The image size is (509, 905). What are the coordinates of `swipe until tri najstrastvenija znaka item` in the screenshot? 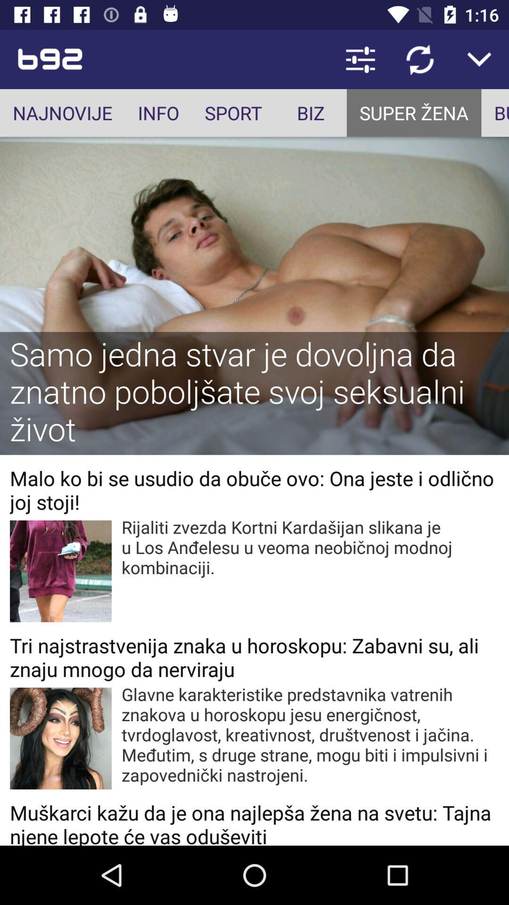 It's located at (254, 657).